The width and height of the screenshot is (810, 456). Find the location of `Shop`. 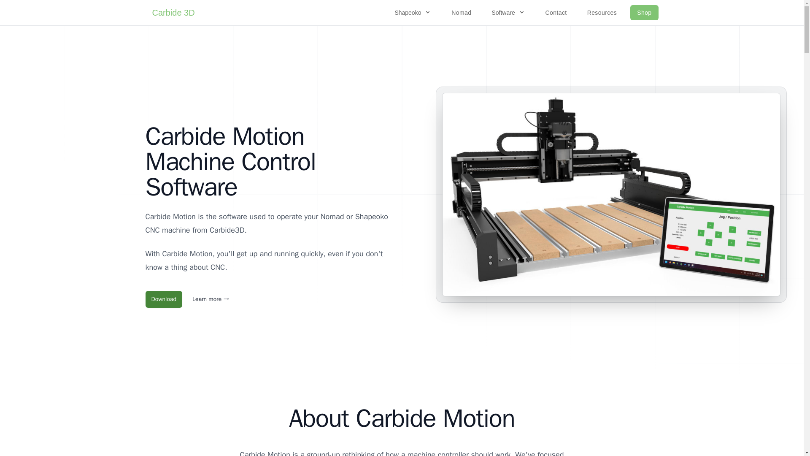

Shop is located at coordinates (644, 12).